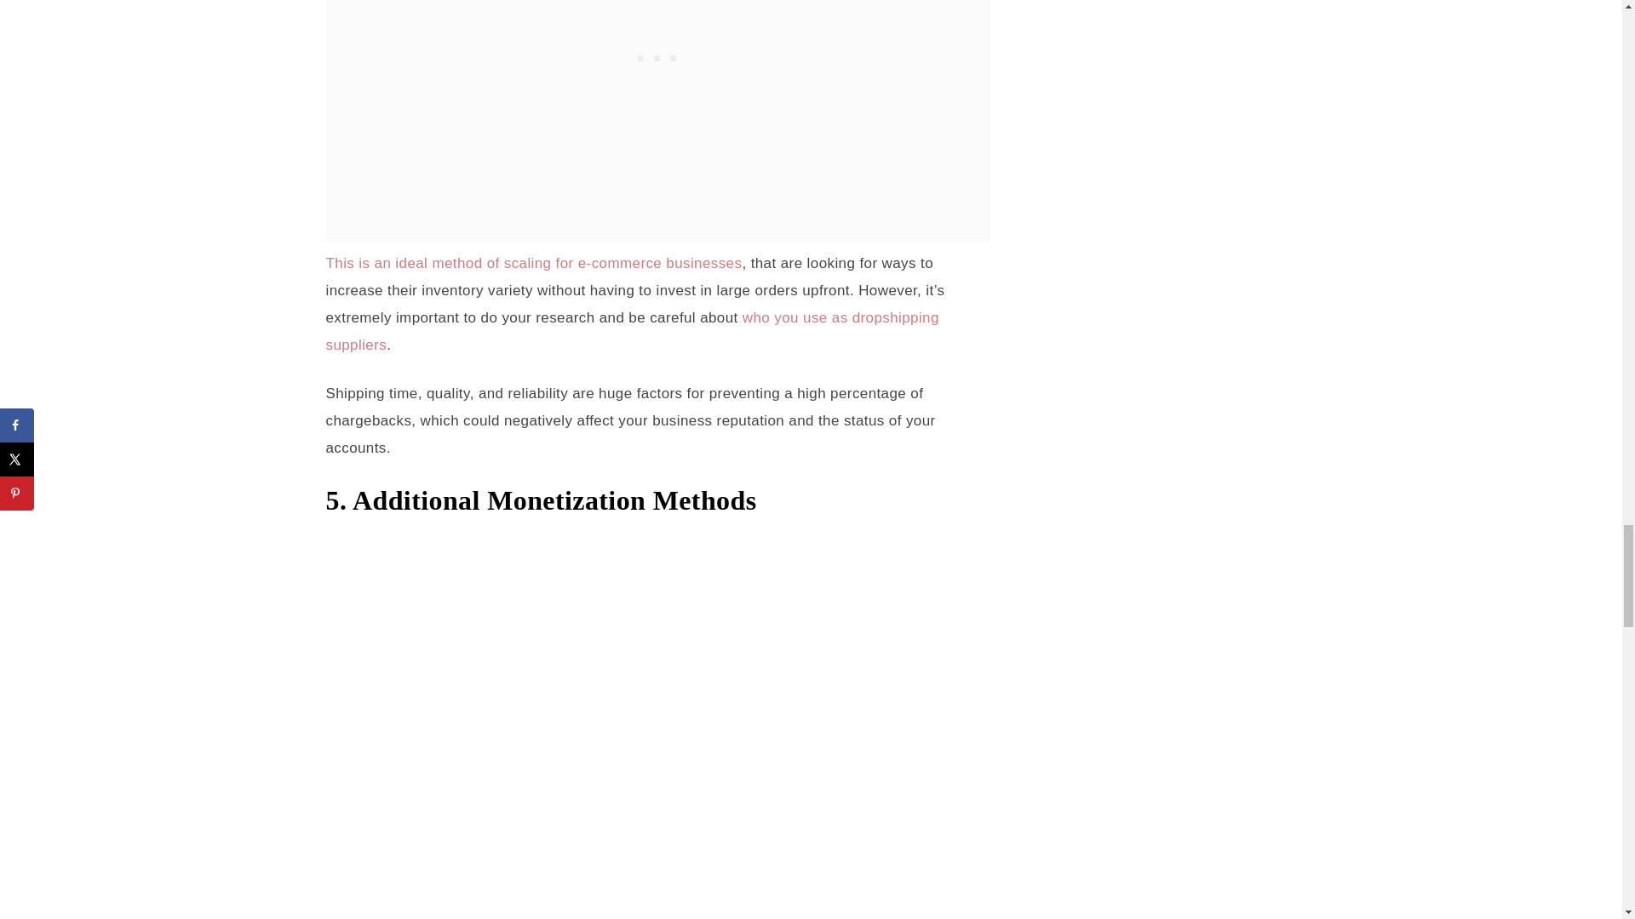 The width and height of the screenshot is (1635, 919). Describe the element at coordinates (533, 263) in the screenshot. I see `This is an ideal method of scaling for e-commerce businesses` at that location.